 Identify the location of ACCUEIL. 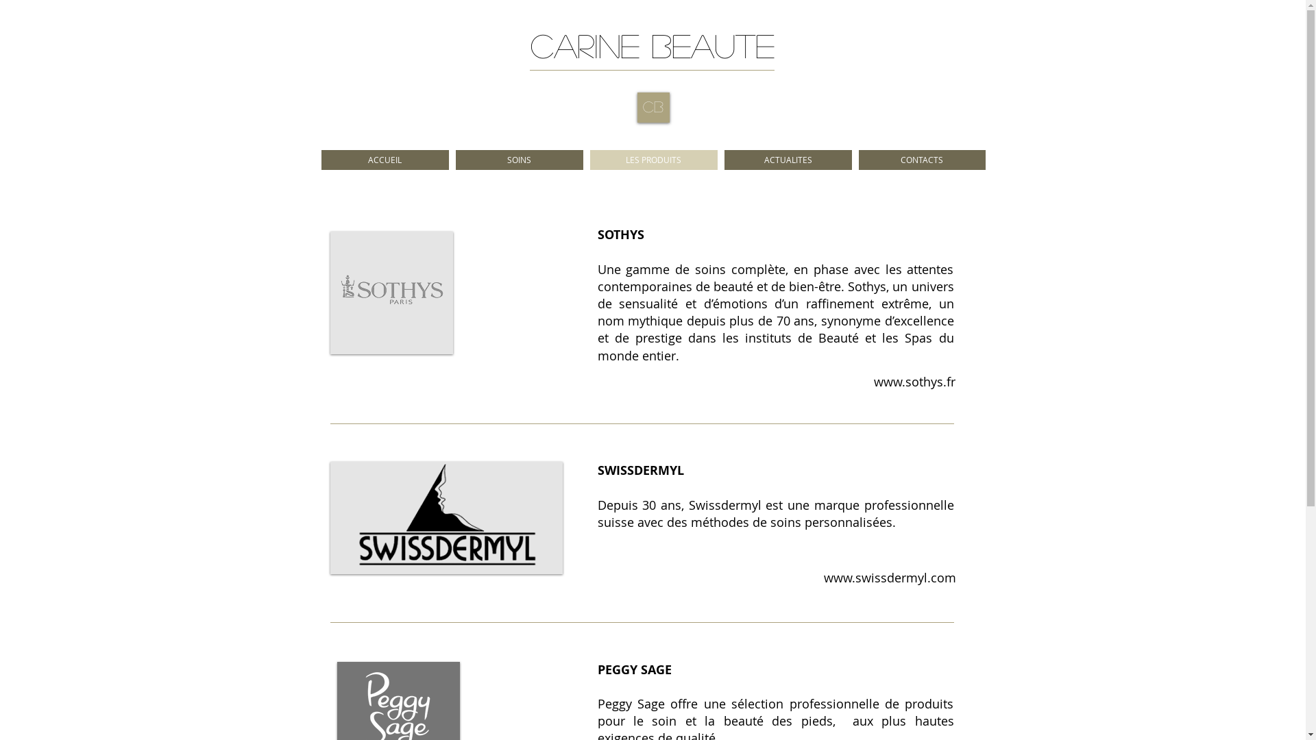
(385, 160).